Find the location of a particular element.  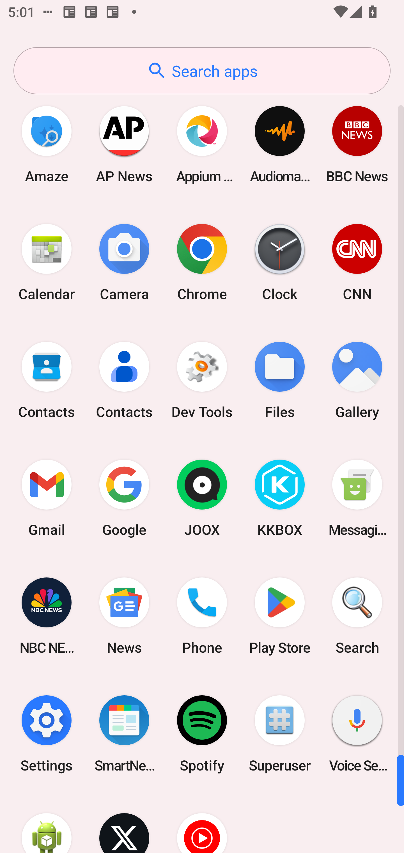

Play Store is located at coordinates (279, 616).